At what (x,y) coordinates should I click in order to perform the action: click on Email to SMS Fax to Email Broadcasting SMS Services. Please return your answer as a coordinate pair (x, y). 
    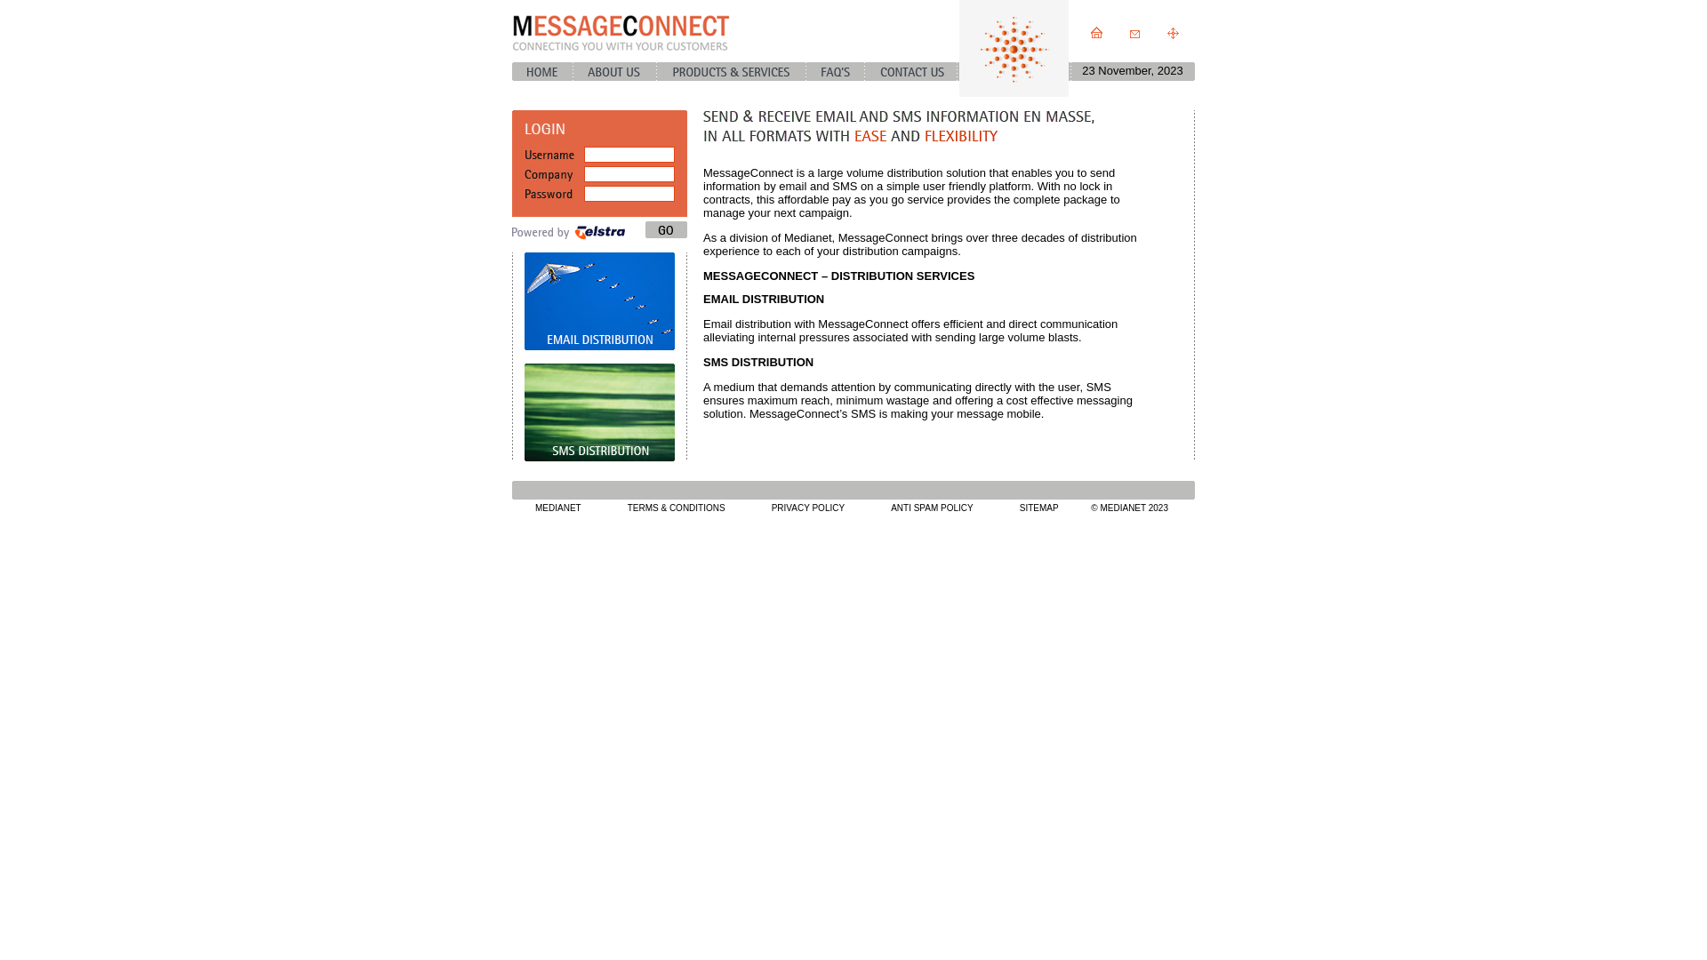
    Looking at the image, I should click on (732, 71).